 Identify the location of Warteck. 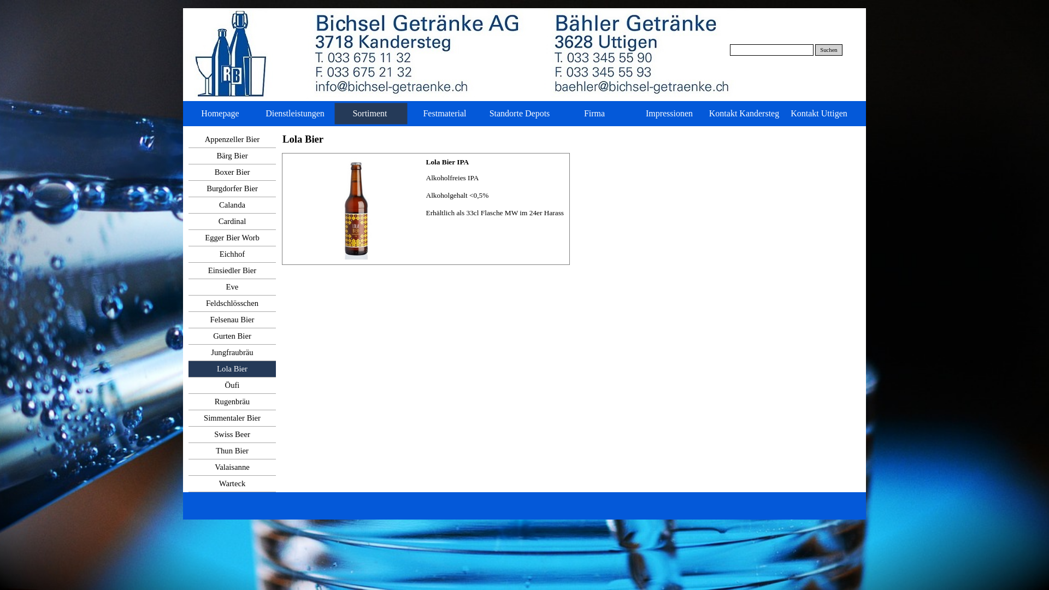
(232, 484).